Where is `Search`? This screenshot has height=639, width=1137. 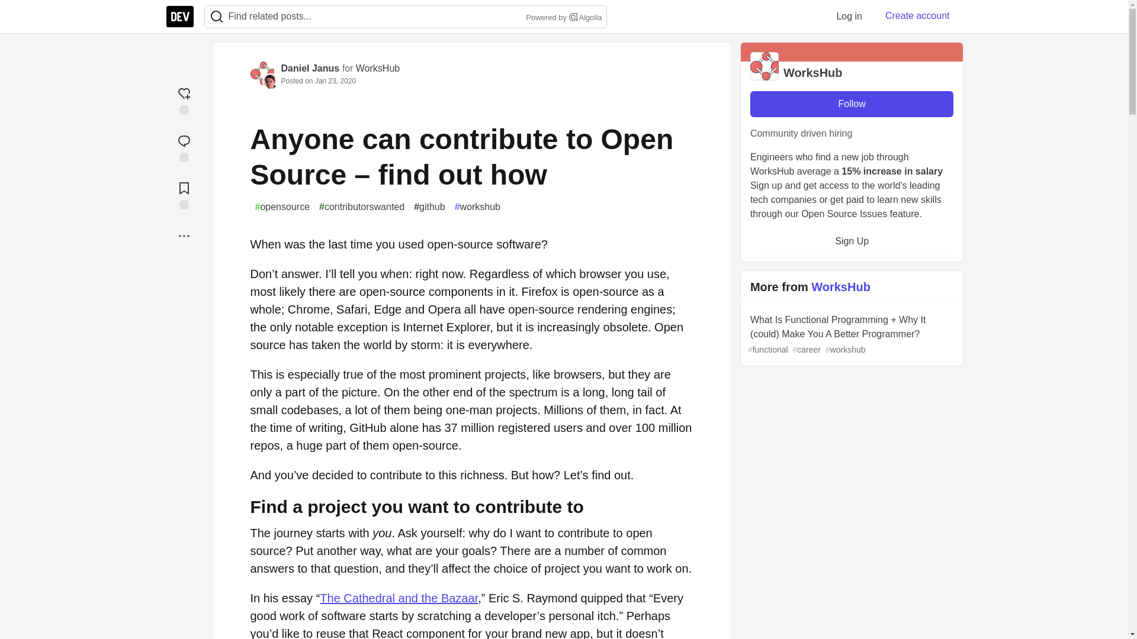 Search is located at coordinates (573, 17).